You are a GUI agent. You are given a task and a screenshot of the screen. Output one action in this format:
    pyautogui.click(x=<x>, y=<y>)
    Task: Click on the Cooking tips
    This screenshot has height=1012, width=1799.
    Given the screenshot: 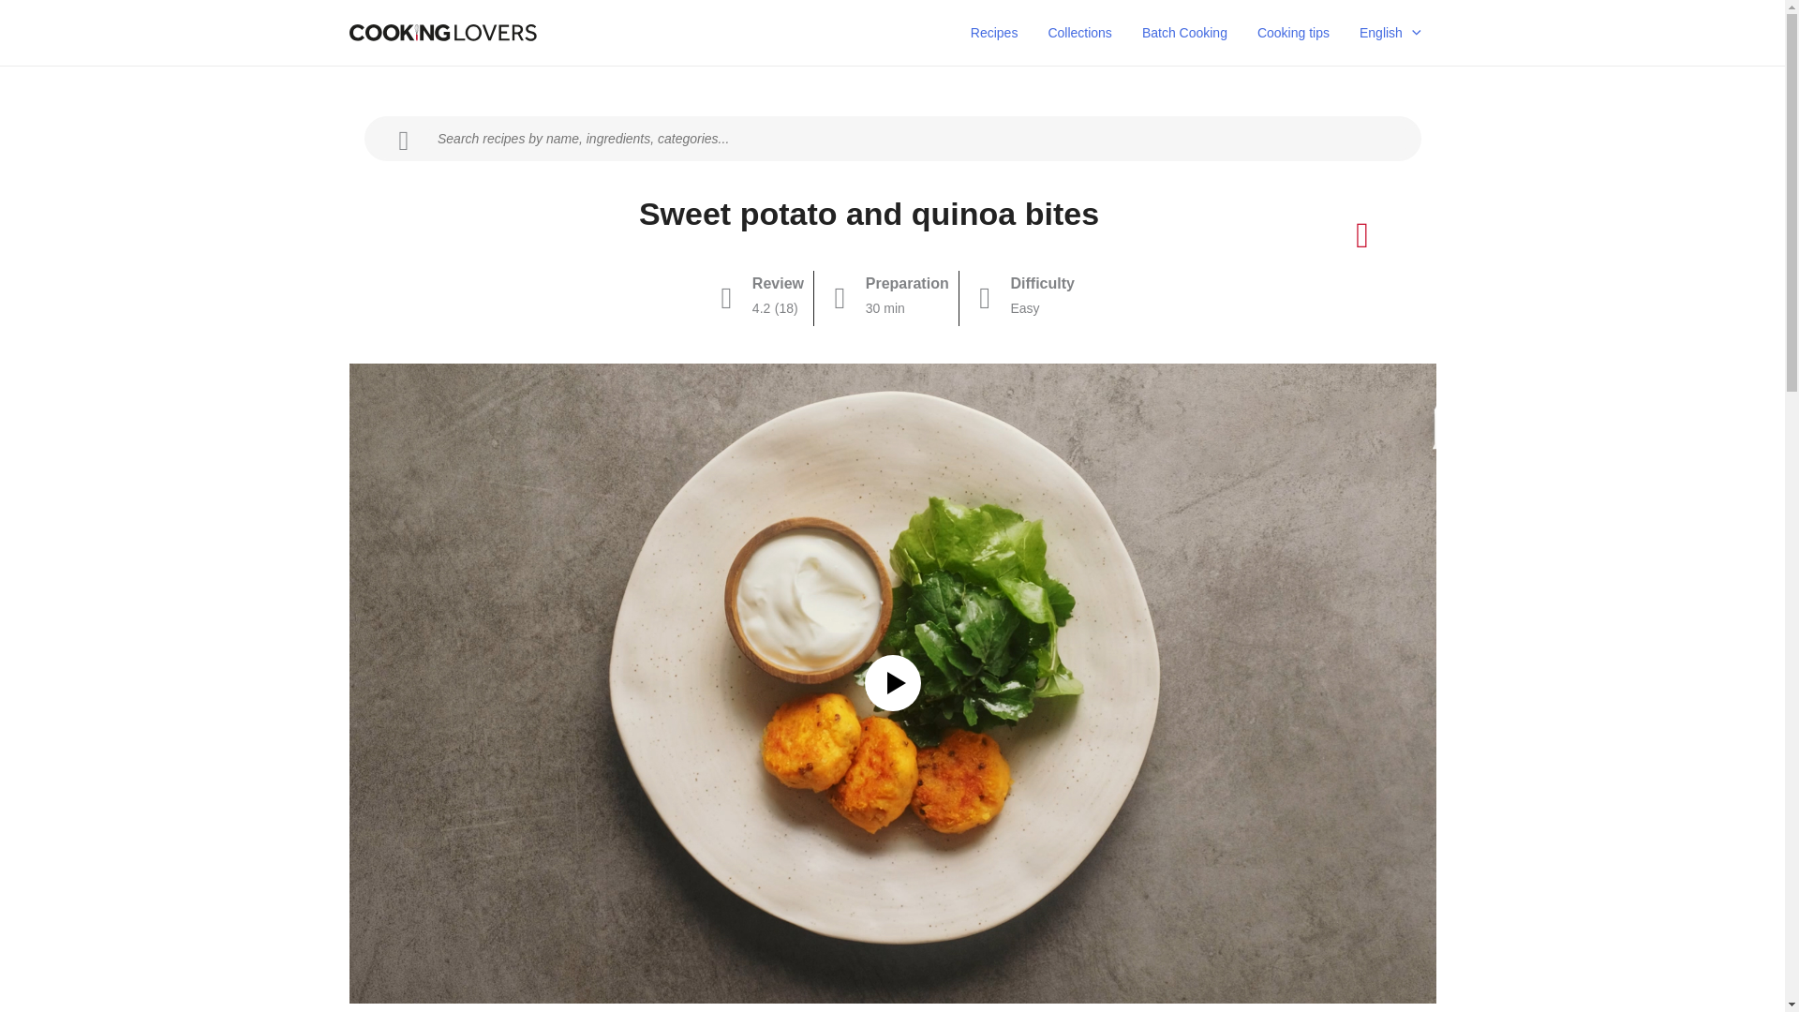 What is the action you would take?
    pyautogui.click(x=1293, y=33)
    